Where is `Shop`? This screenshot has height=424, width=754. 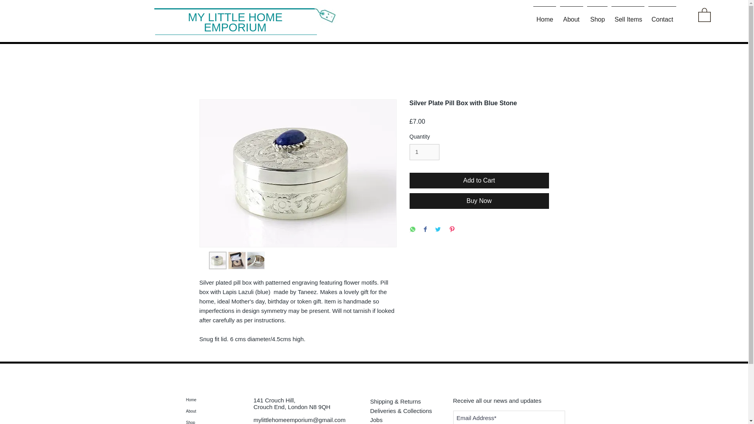
Shop is located at coordinates (218, 420).